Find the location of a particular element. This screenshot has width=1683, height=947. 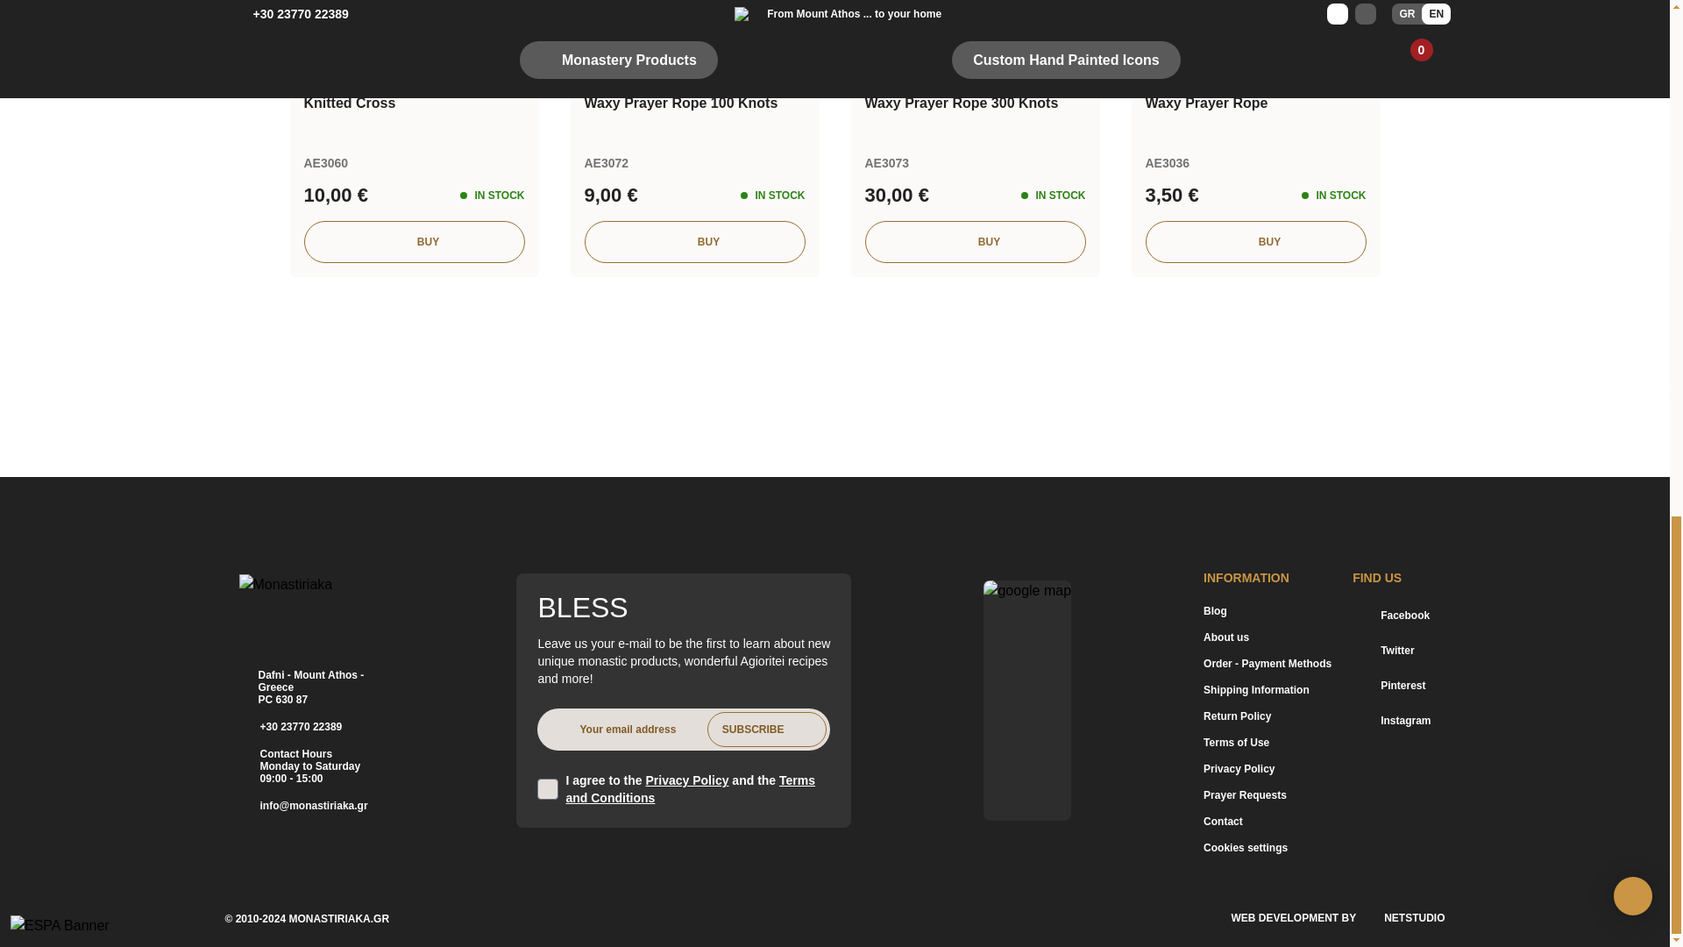

BUY is located at coordinates (694, 242).